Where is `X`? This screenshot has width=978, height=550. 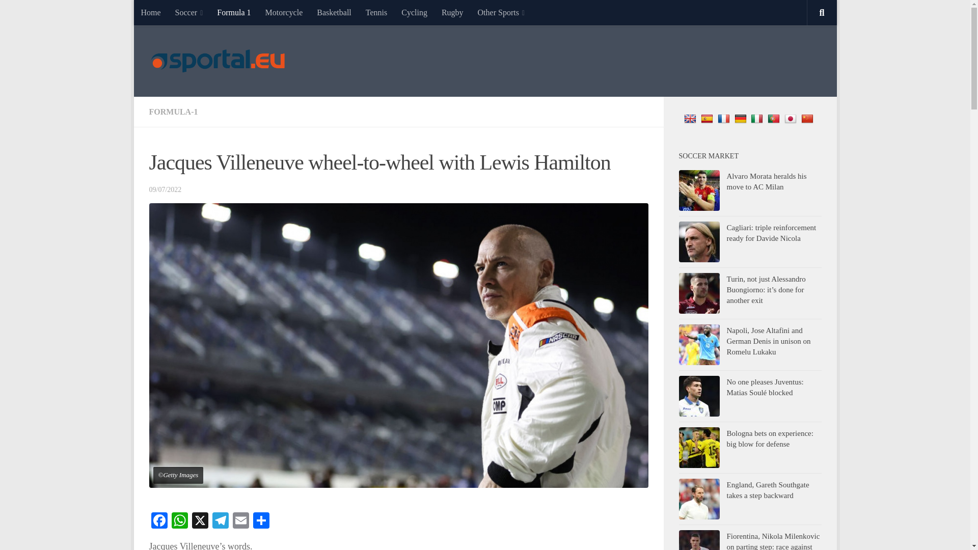 X is located at coordinates (200, 521).